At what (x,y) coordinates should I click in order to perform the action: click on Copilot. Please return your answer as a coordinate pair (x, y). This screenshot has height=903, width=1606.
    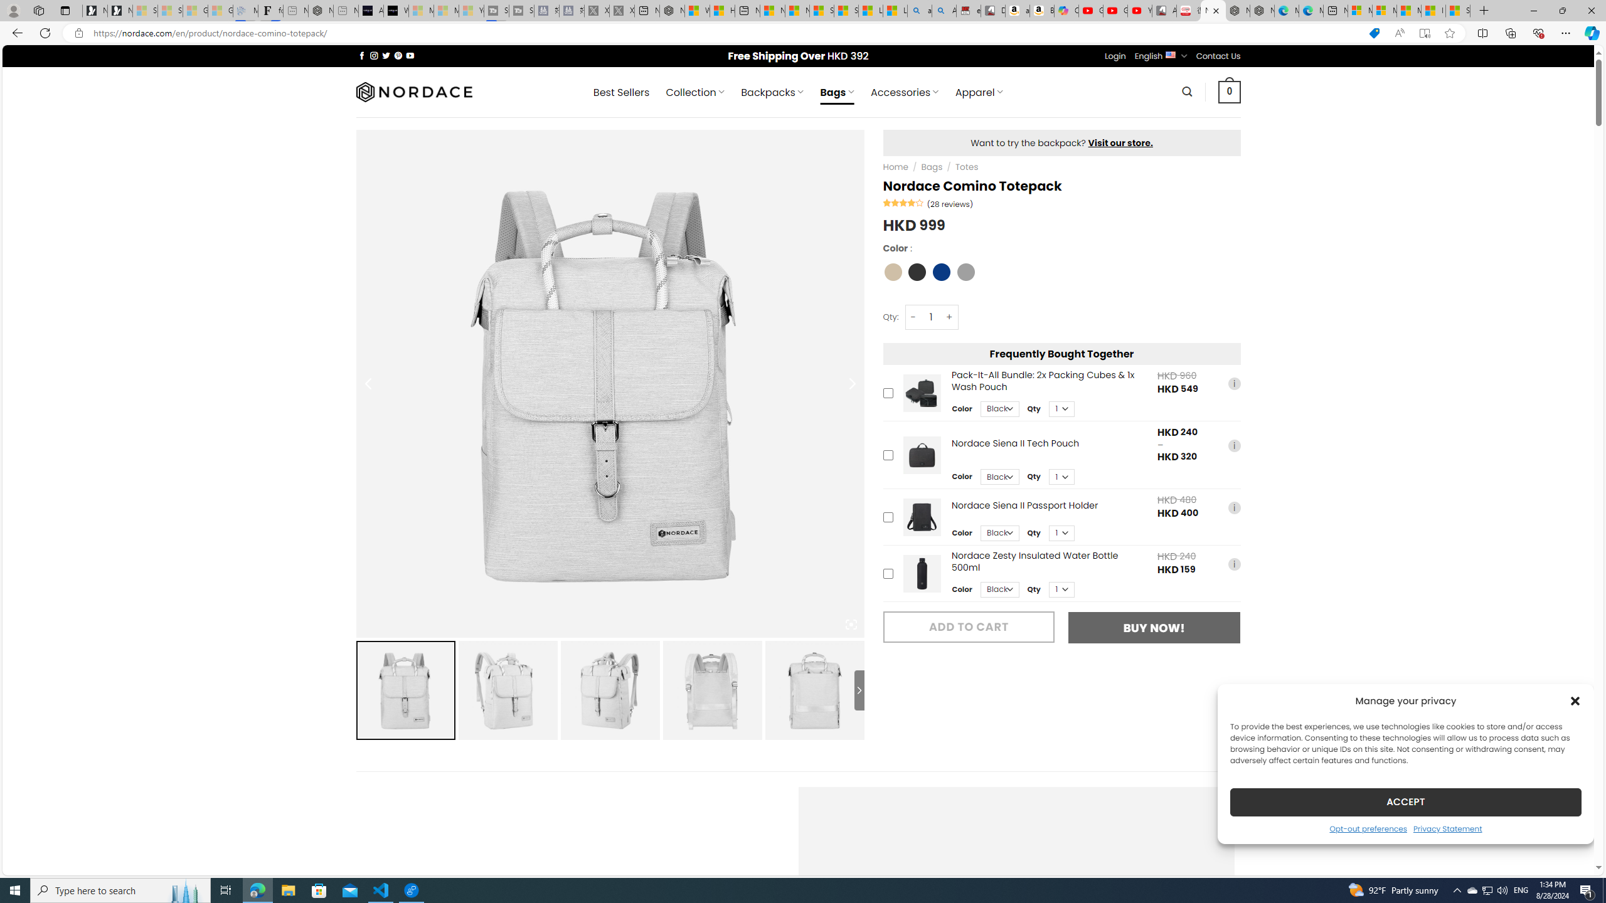
    Looking at the image, I should click on (1066, 11).